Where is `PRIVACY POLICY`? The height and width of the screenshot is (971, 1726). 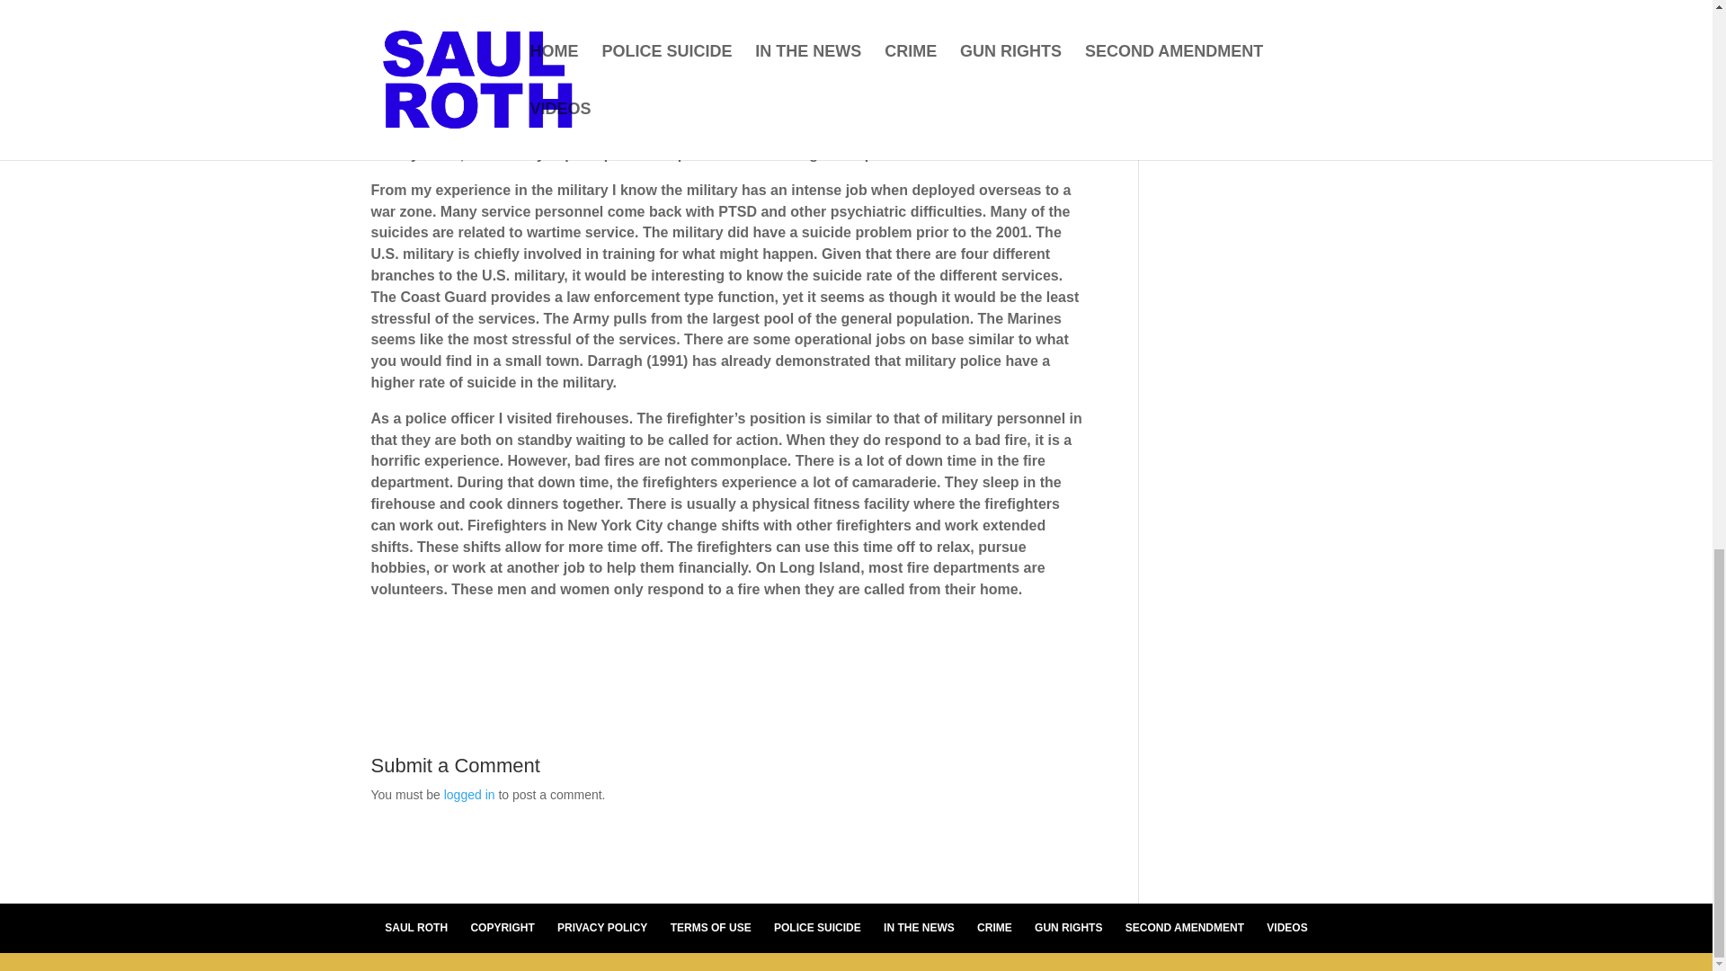 PRIVACY POLICY is located at coordinates (602, 927).